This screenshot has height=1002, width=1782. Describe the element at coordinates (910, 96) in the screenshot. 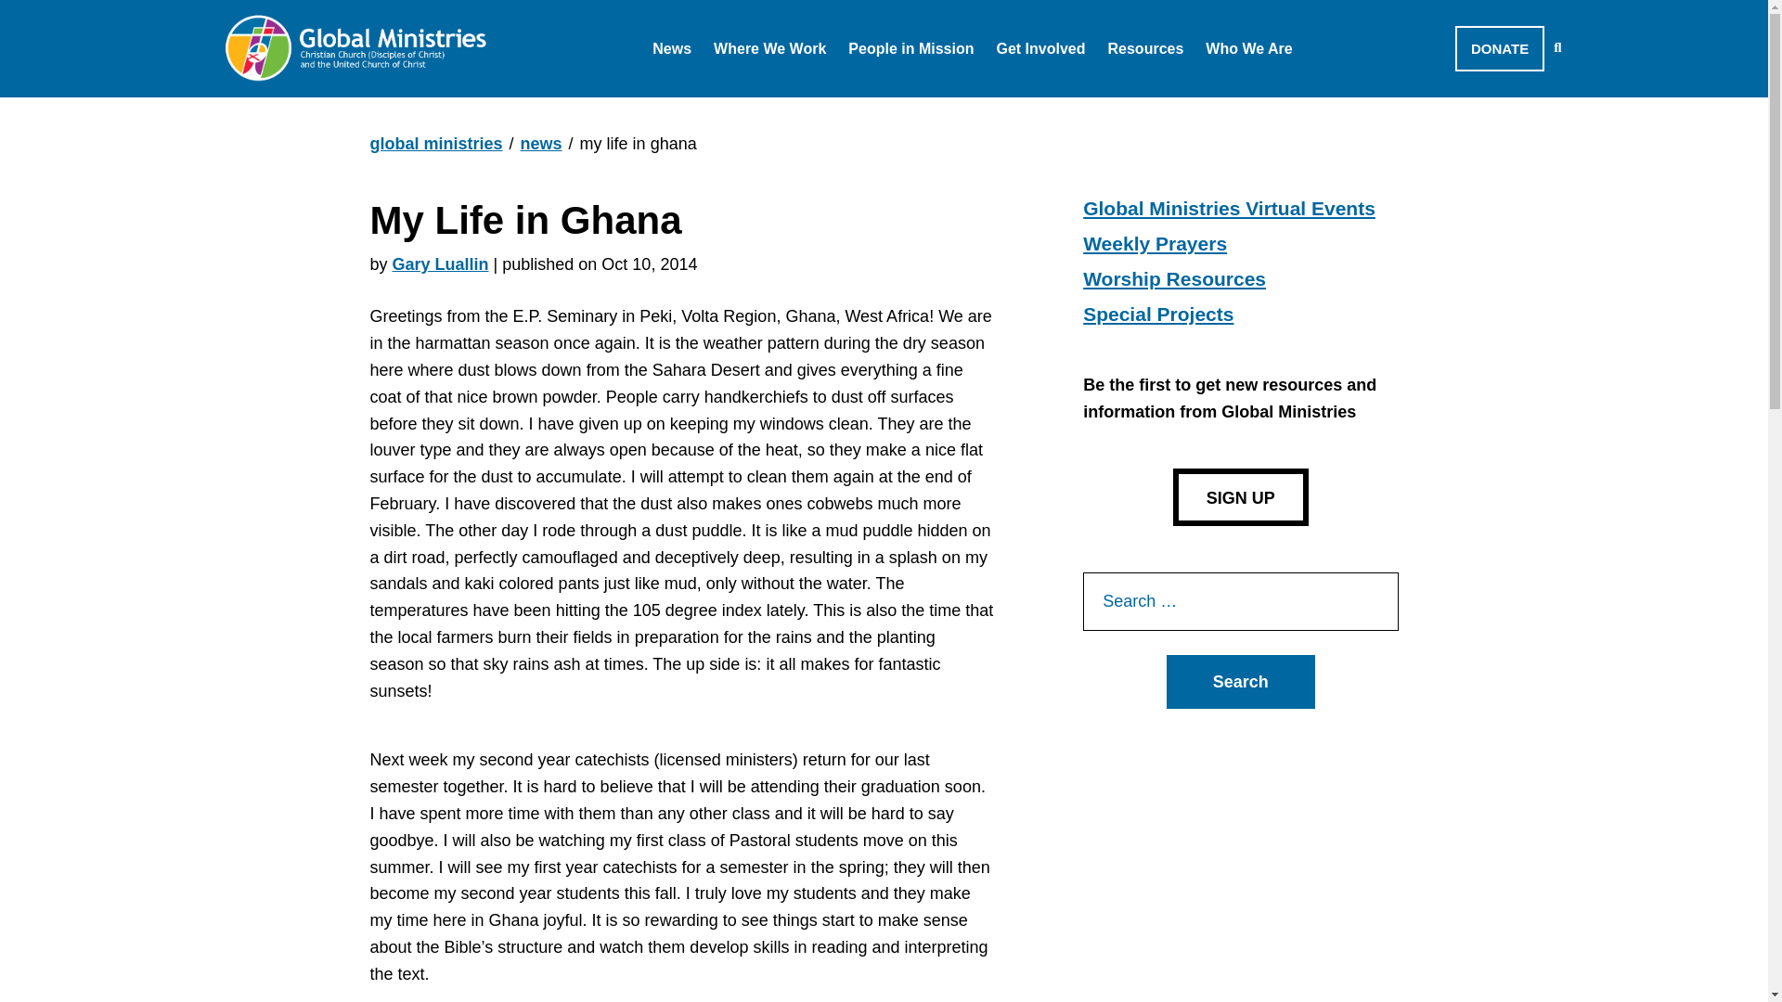

I see `Associates` at that location.